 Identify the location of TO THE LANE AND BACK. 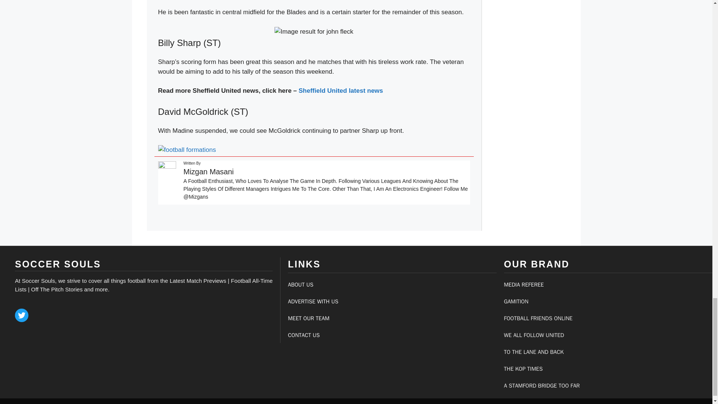
(534, 352).